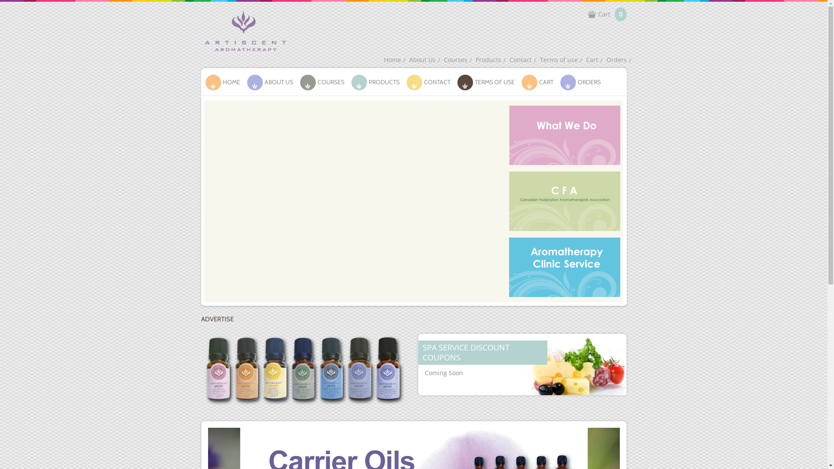 The width and height of the screenshot is (834, 469). I want to click on HOME, so click(225, 82).